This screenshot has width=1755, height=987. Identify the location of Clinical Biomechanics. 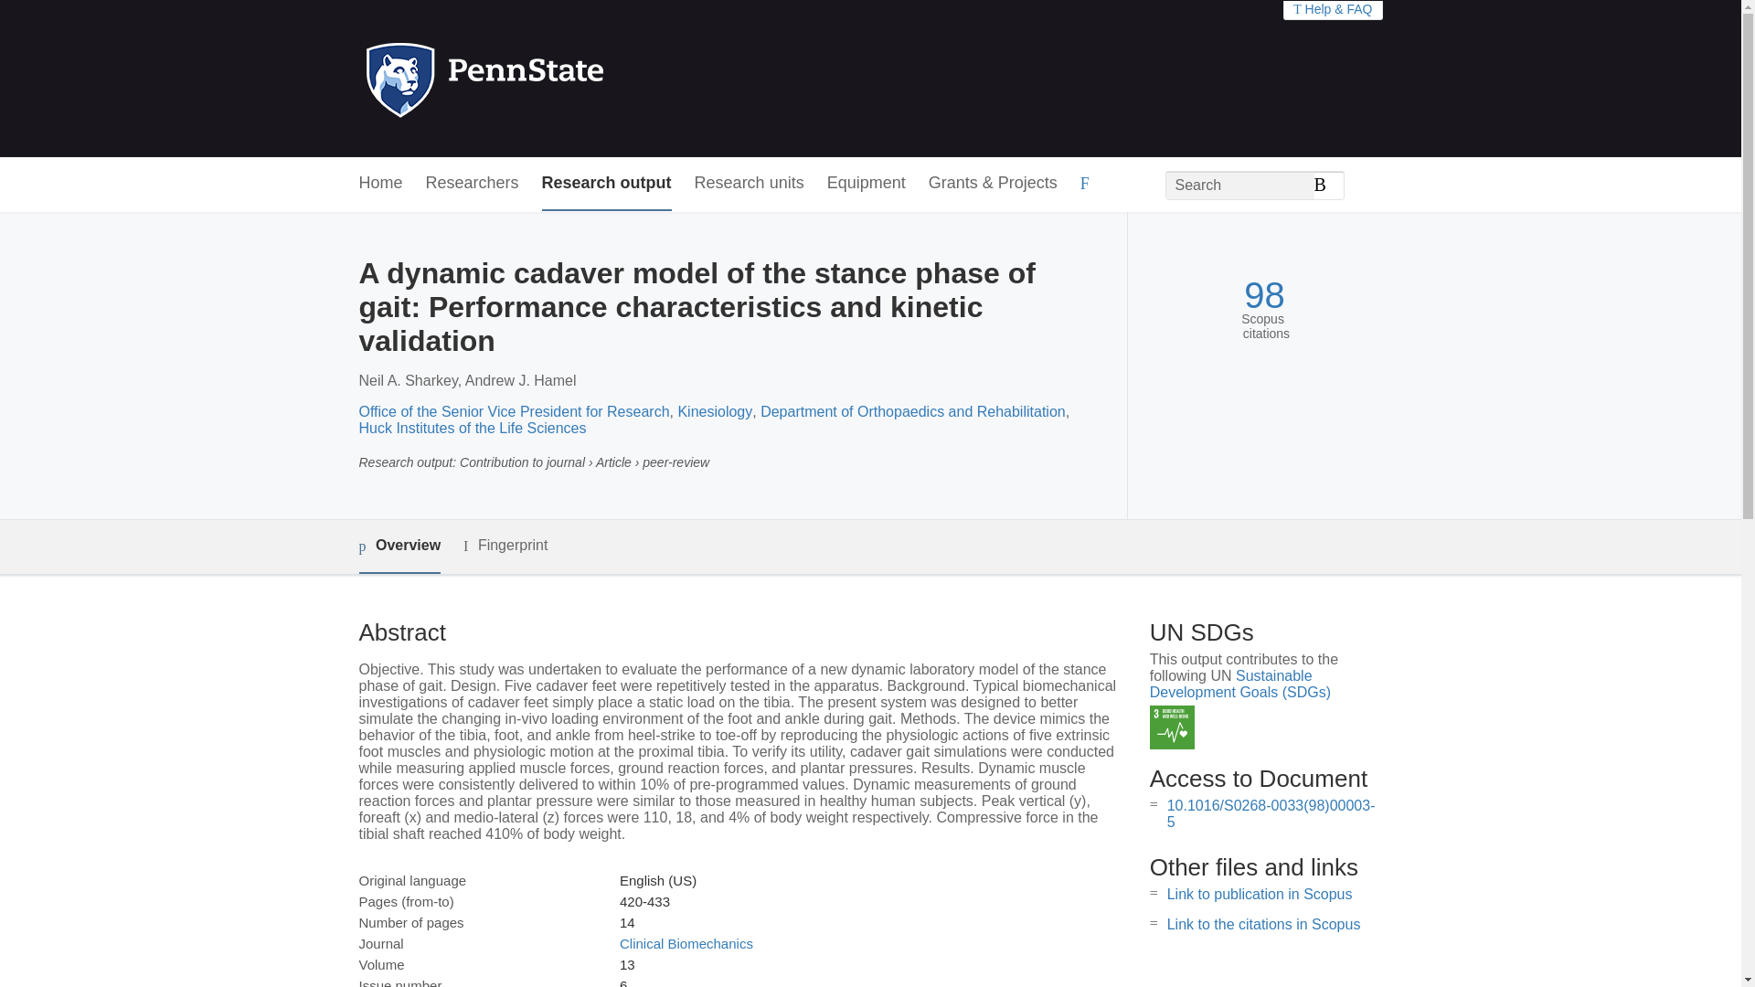
(686, 943).